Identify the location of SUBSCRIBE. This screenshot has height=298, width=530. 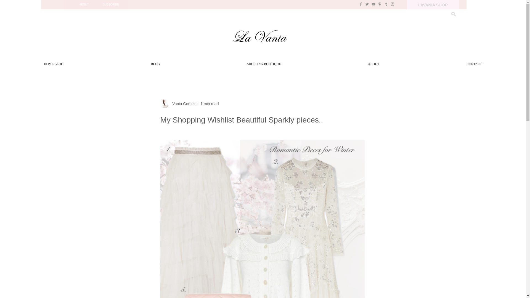
(111, 4).